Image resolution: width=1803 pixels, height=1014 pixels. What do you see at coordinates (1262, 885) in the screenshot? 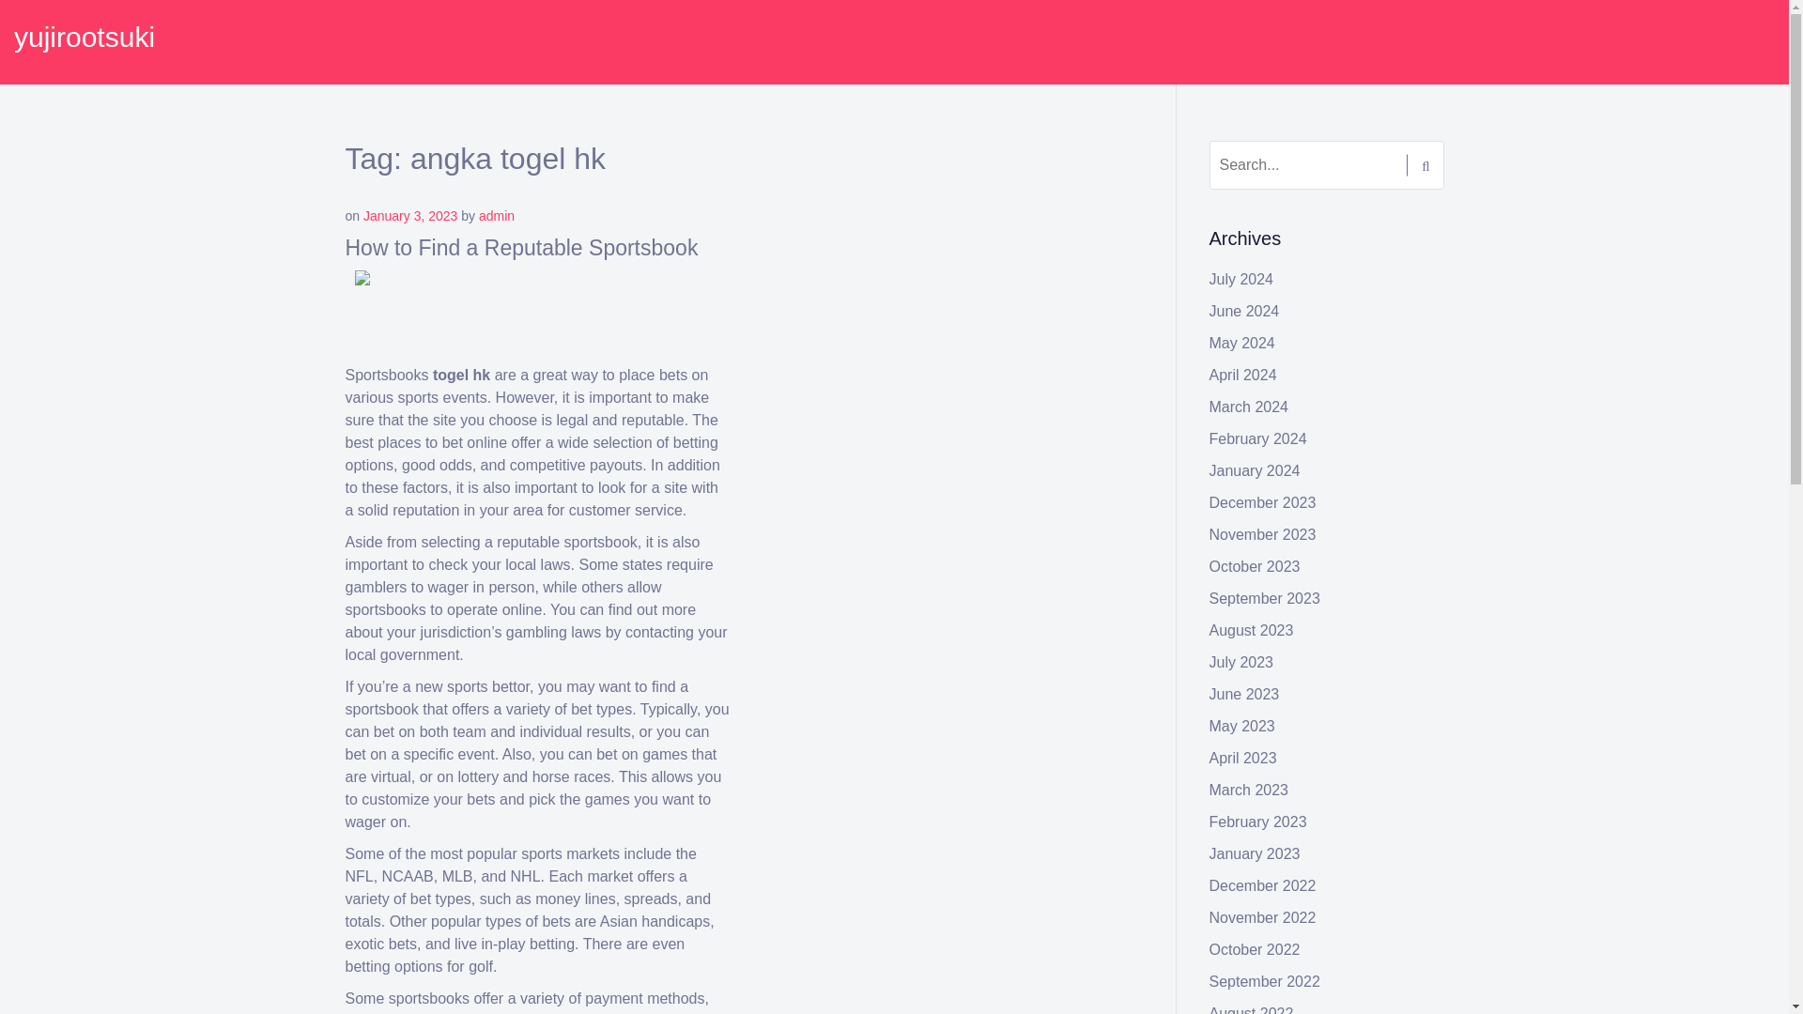
I see `December 2022` at bounding box center [1262, 885].